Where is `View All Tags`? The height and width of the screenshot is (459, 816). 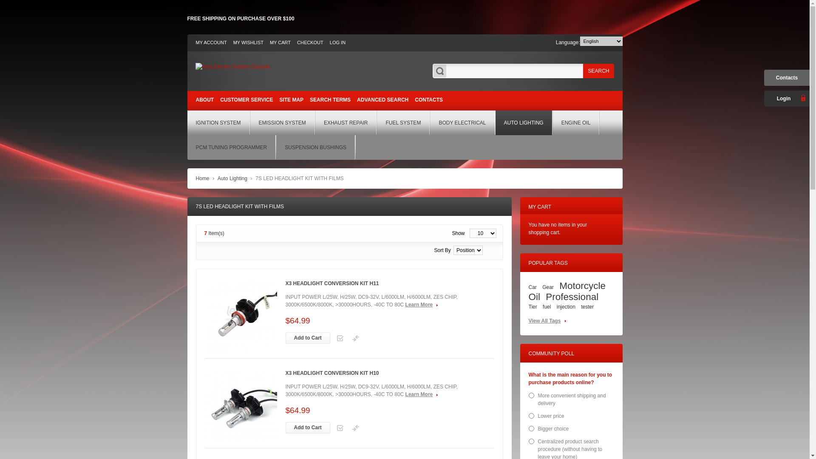 View All Tags is located at coordinates (547, 321).